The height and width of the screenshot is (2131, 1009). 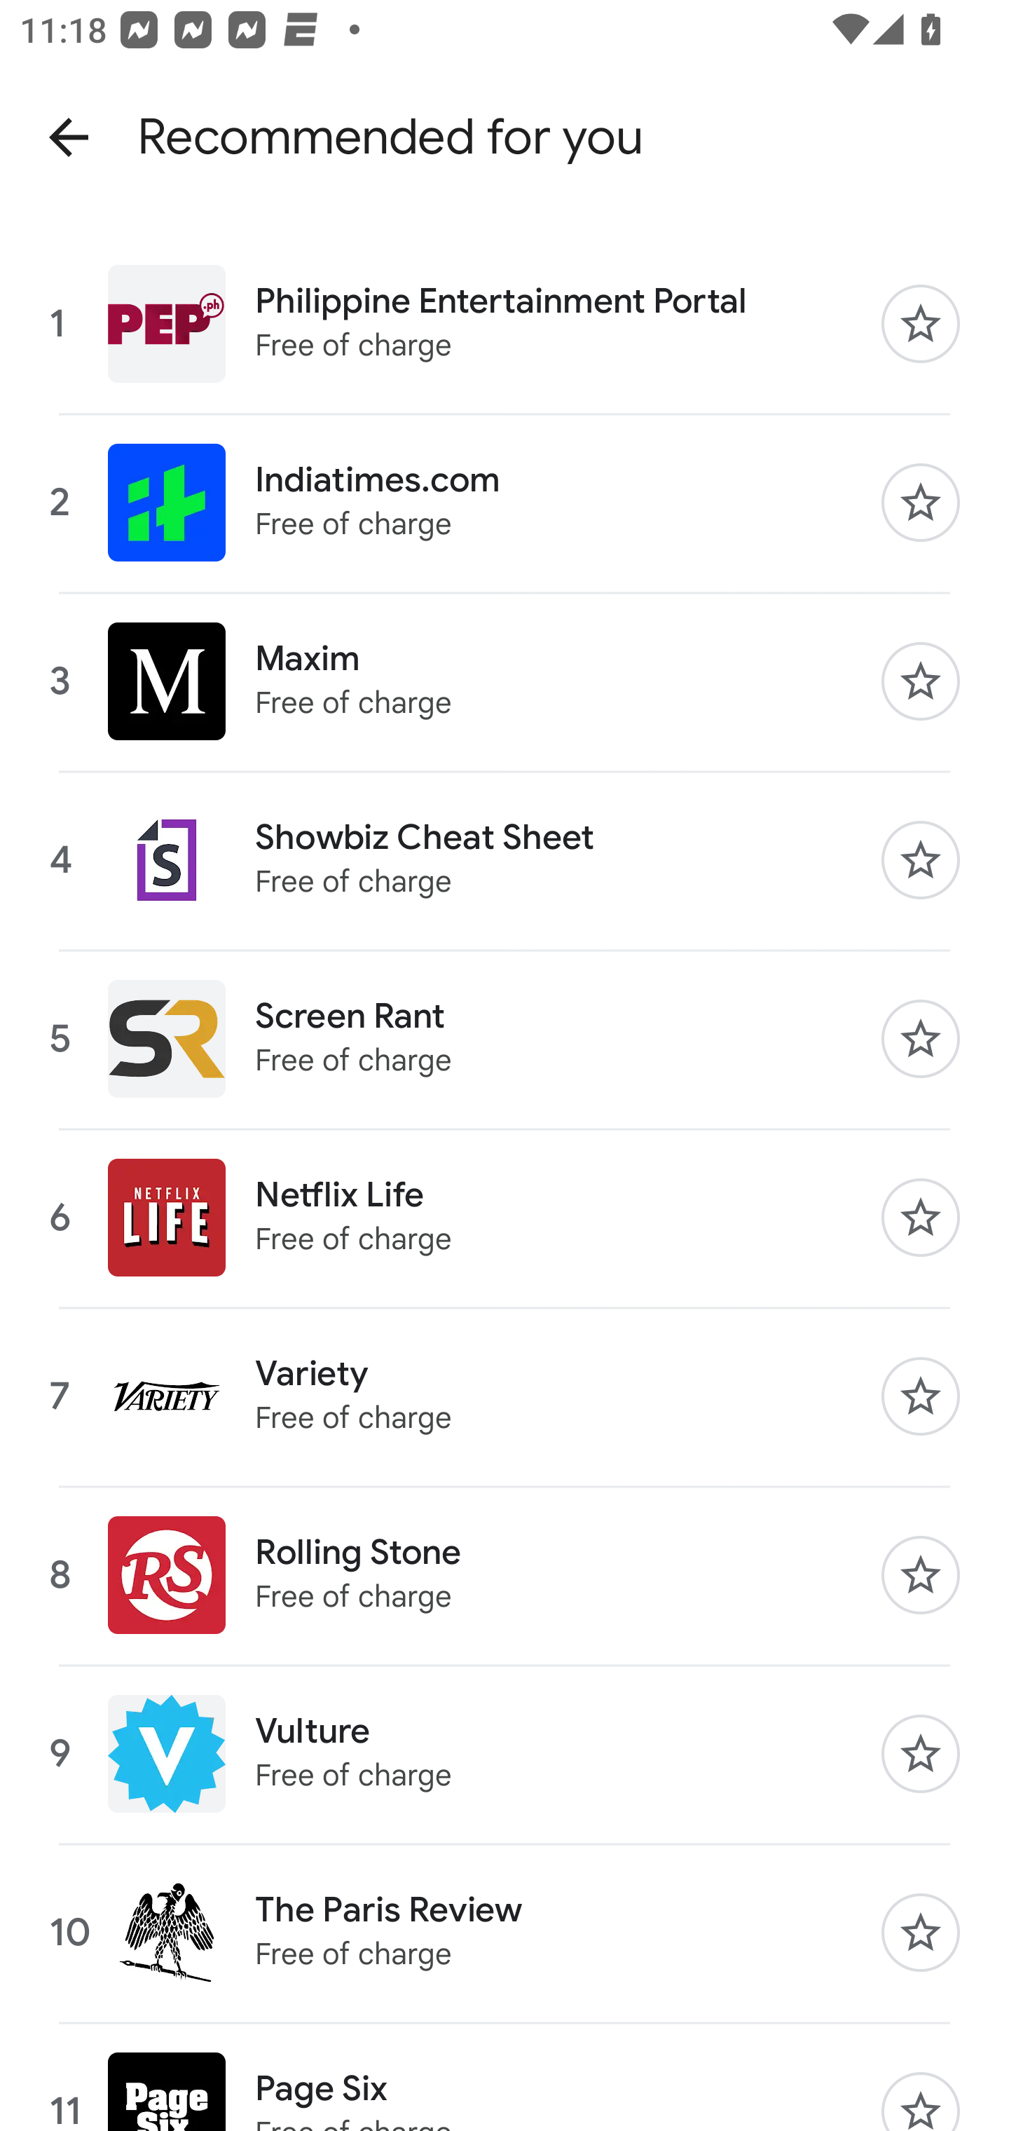 What do you see at coordinates (921, 1754) in the screenshot?
I see `Follow` at bounding box center [921, 1754].